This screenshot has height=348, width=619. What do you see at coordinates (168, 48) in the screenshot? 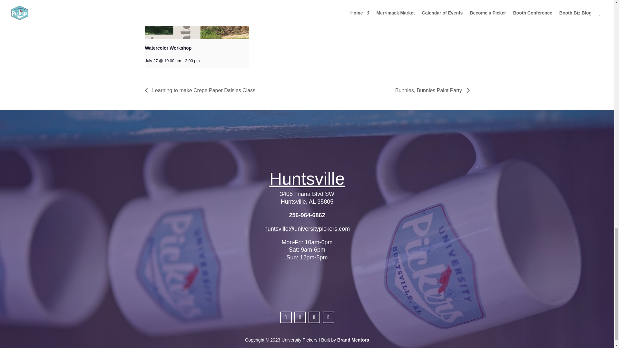
I see `Watercolor Workshop` at bounding box center [168, 48].